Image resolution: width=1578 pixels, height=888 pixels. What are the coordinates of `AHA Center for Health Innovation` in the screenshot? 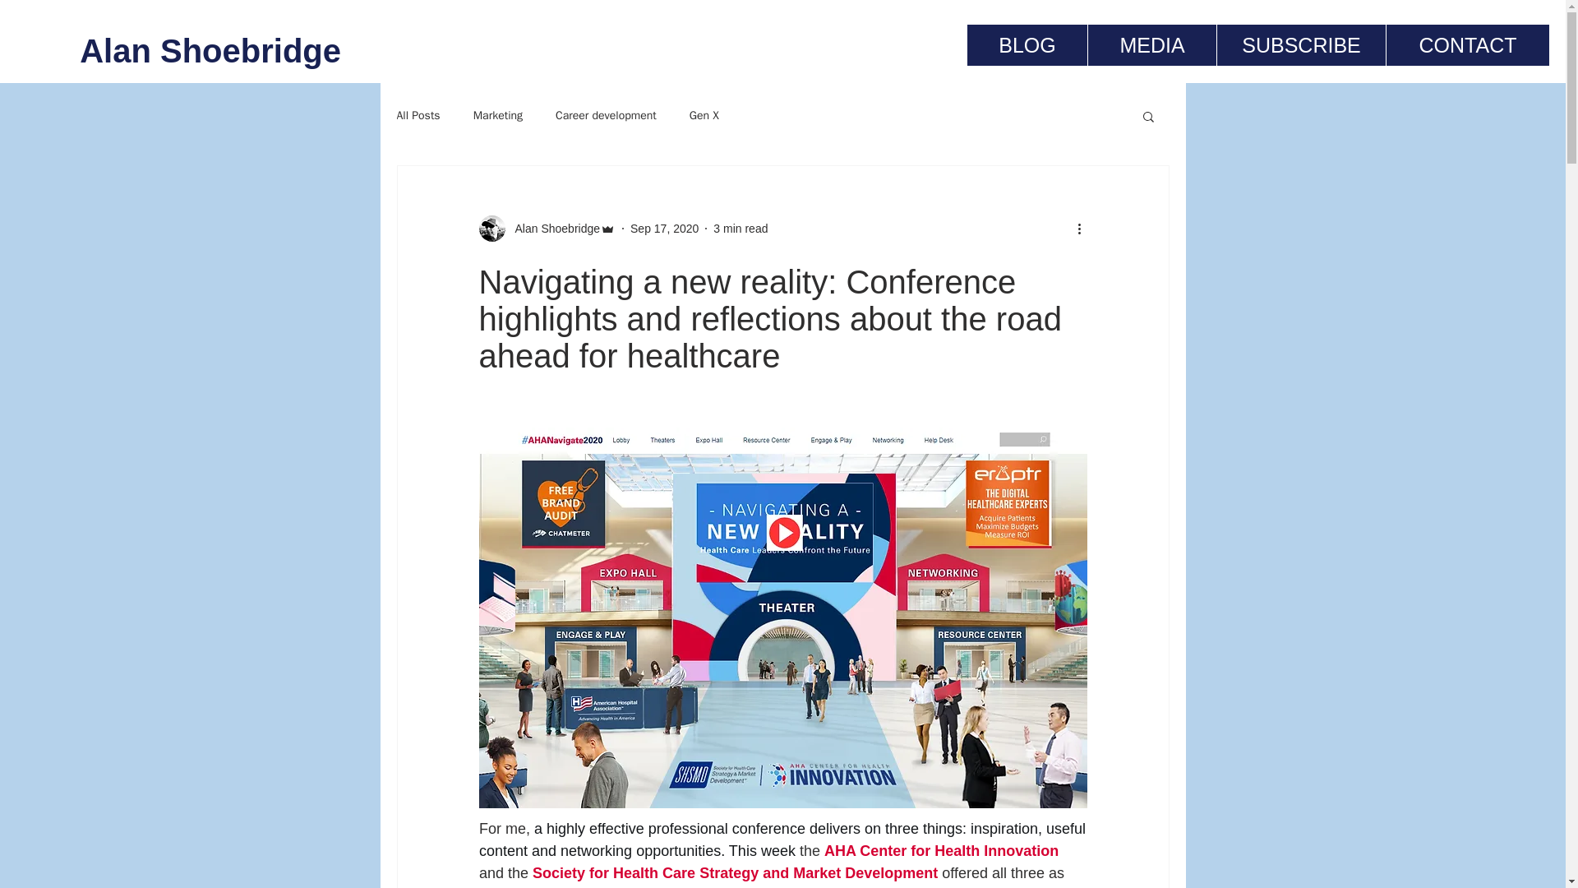 It's located at (940, 850).